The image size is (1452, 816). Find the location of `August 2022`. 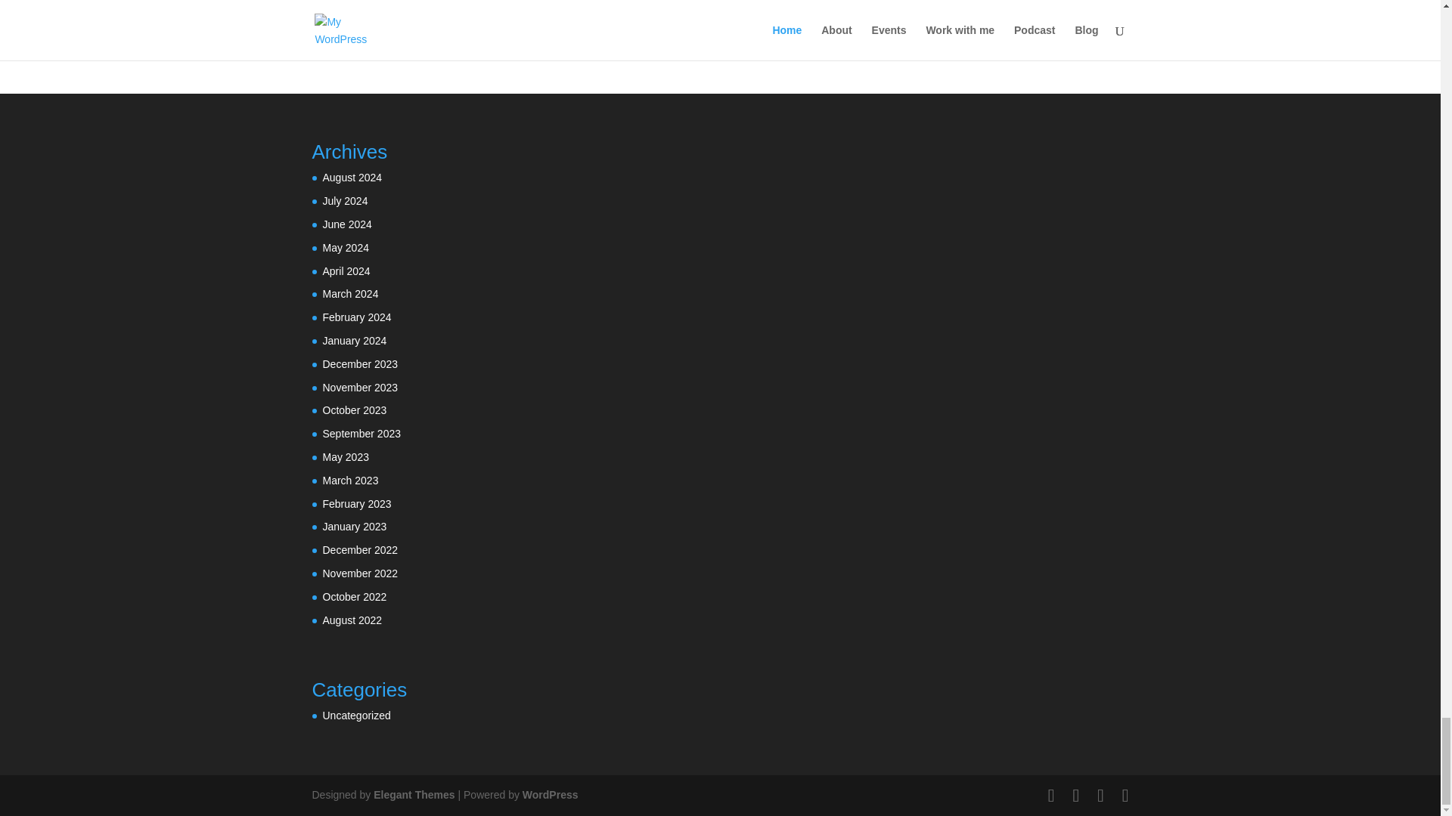

August 2022 is located at coordinates (352, 620).